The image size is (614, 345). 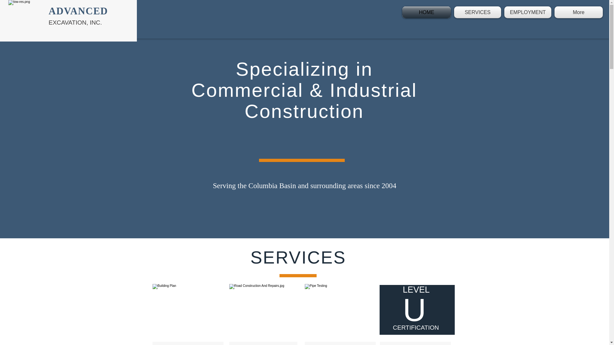 I want to click on SERVICES, so click(x=478, y=12).